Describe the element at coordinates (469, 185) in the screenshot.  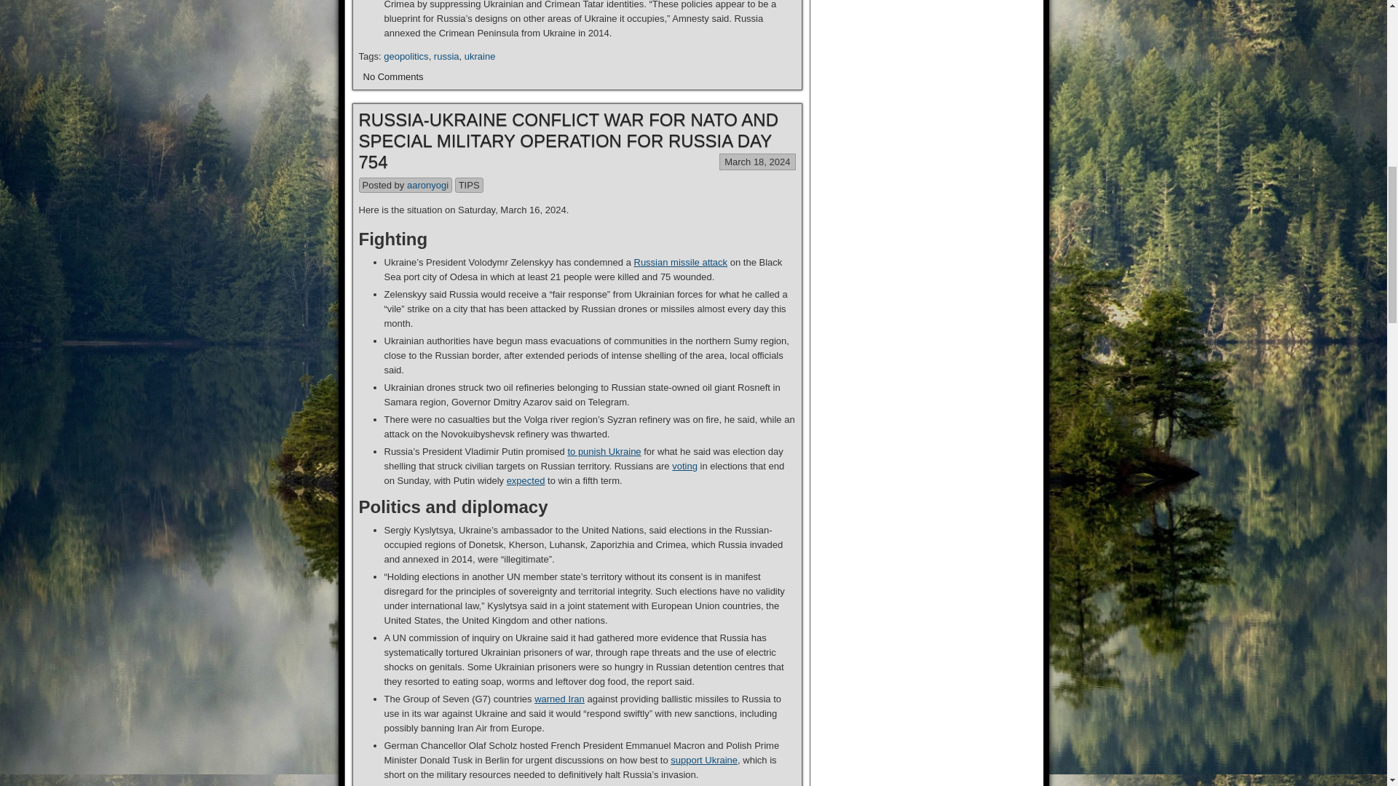
I see `TIPS` at that location.